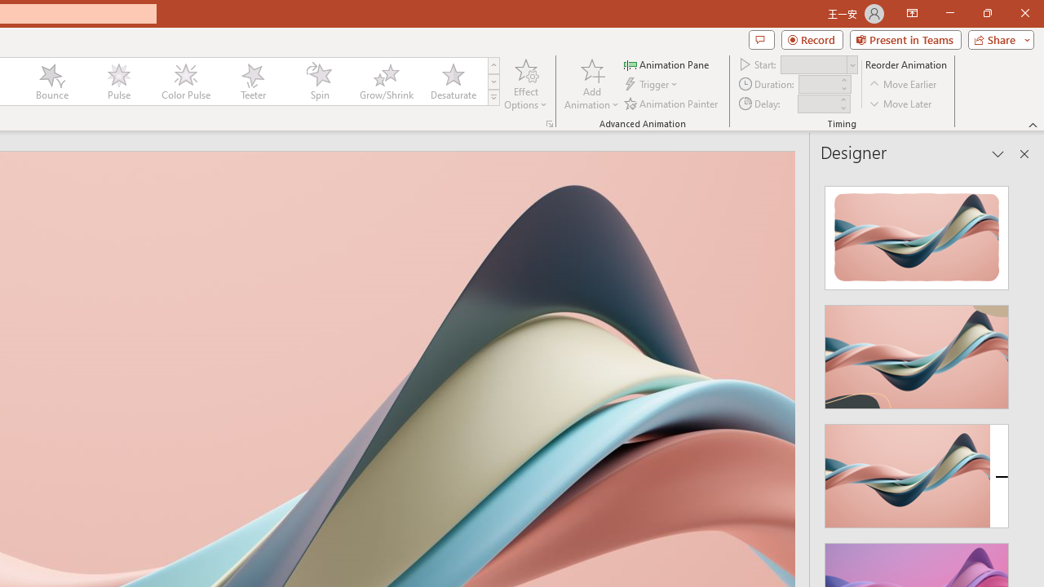 This screenshot has width=1044, height=587. What do you see at coordinates (493, 98) in the screenshot?
I see `Animation Styles` at bounding box center [493, 98].